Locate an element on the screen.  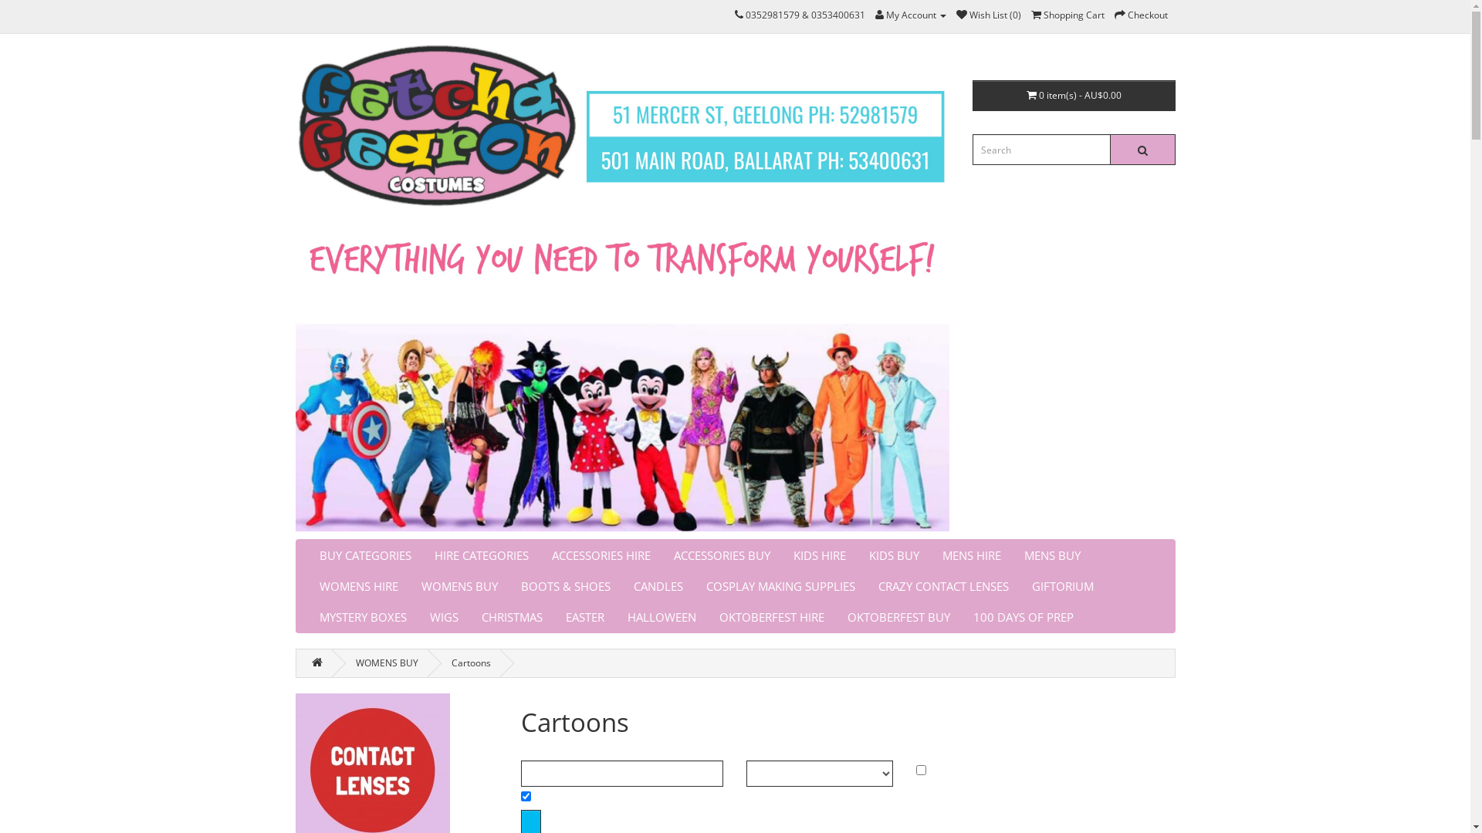
OKTOBERFEST HIRE is located at coordinates (771, 617).